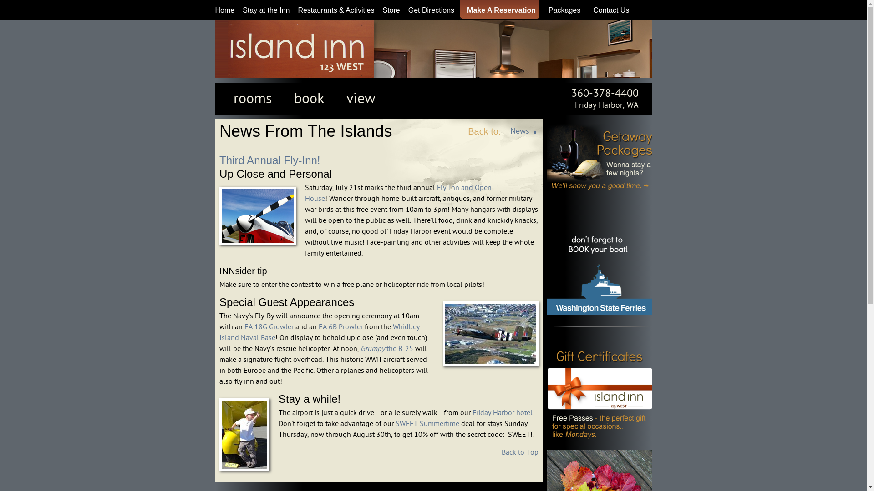 The height and width of the screenshot is (491, 874). Describe the element at coordinates (336, 10) in the screenshot. I see `Restaurants & Activities` at that location.